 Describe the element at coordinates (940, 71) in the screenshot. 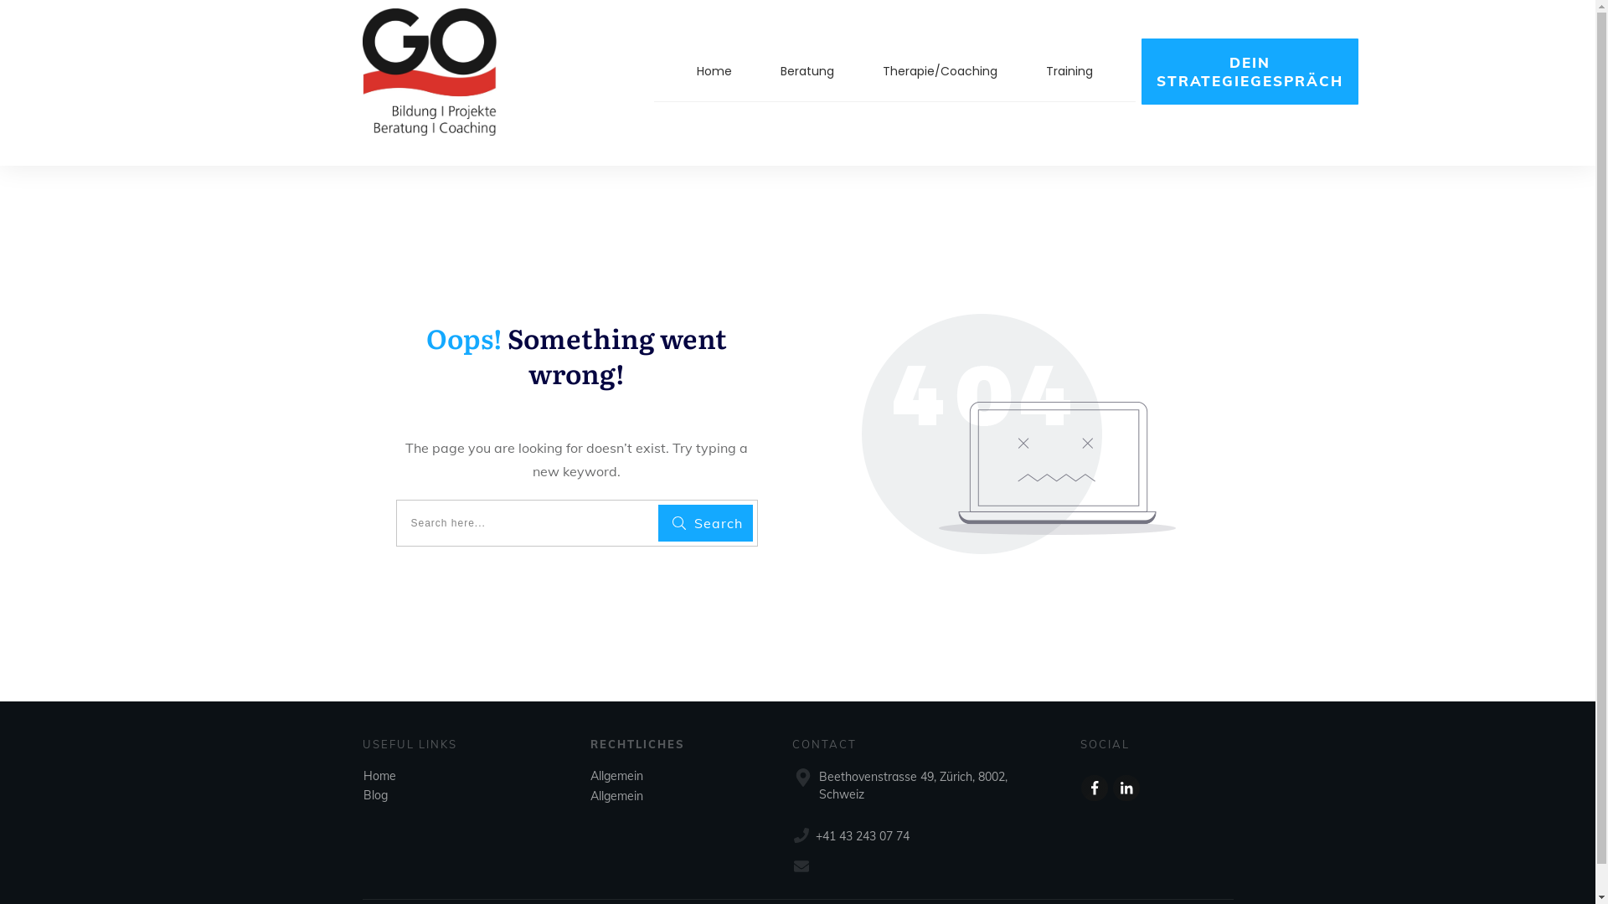

I see `Therapie/Coaching` at that location.